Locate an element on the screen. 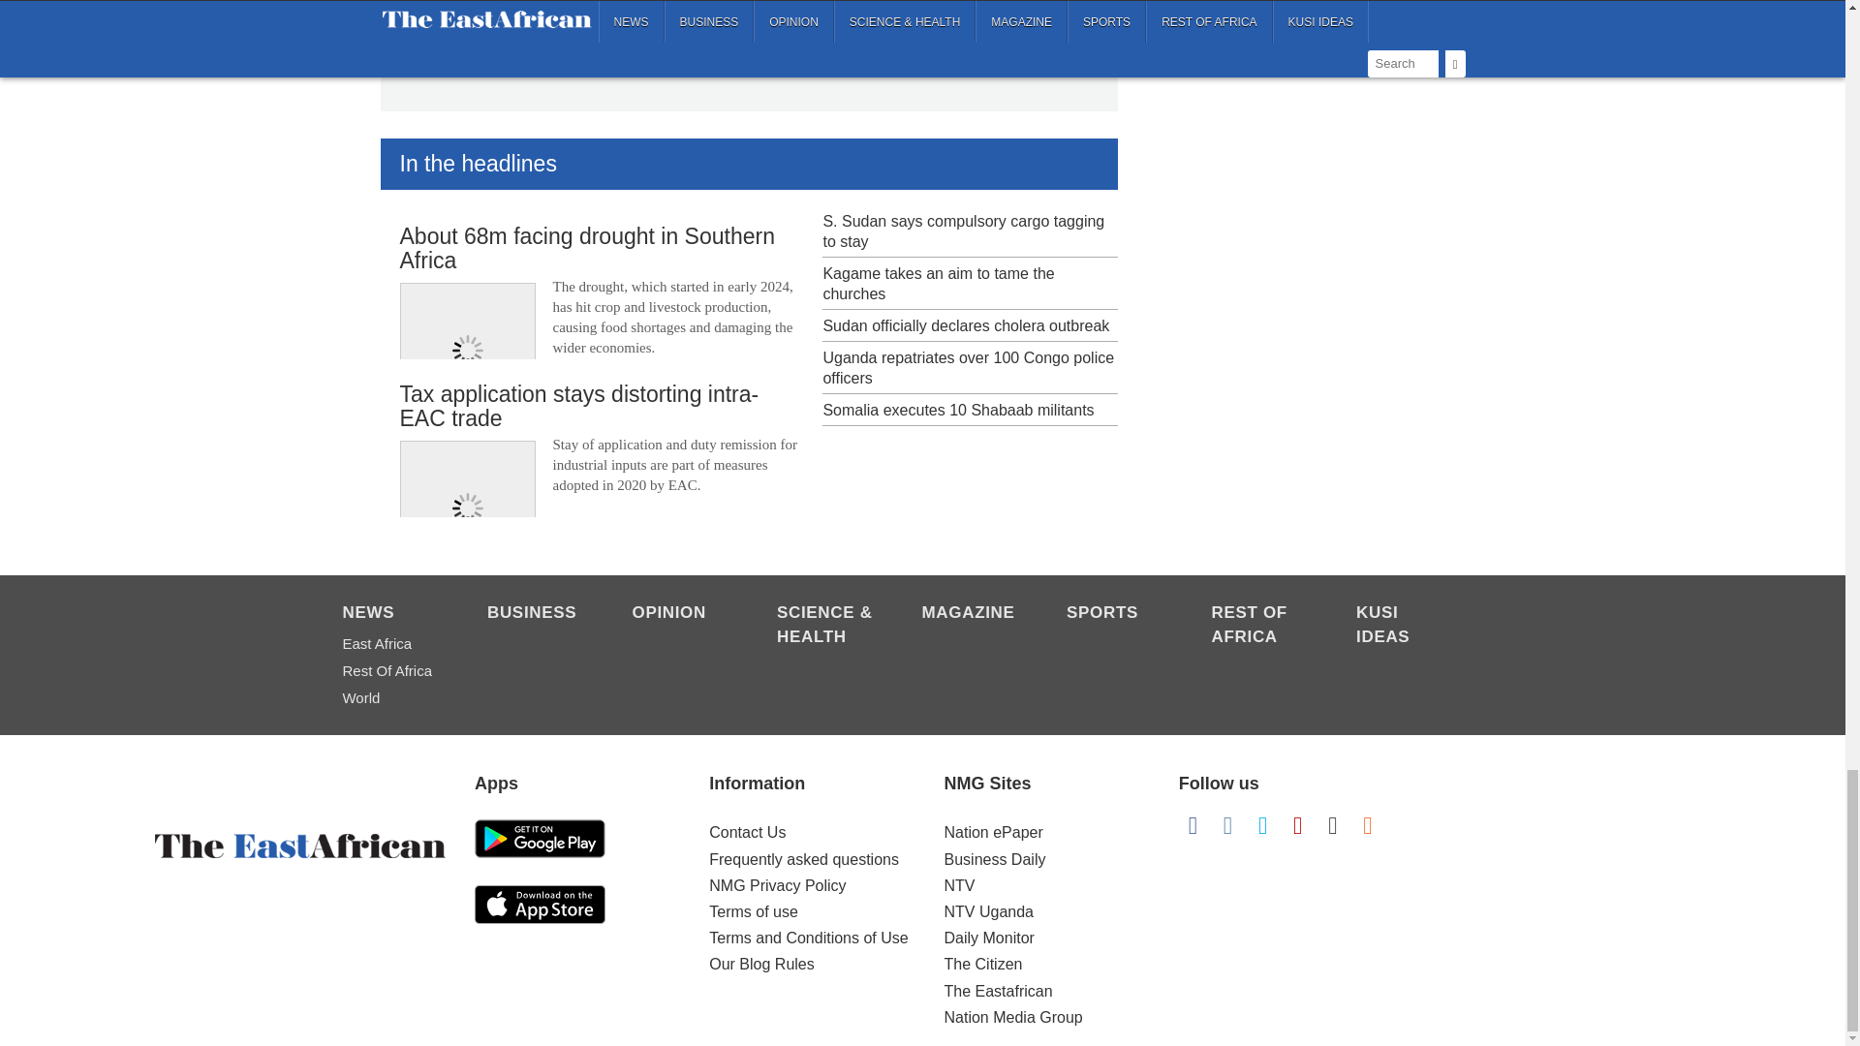 Image resolution: width=1860 pixels, height=1046 pixels. World is located at coordinates (391, 698).